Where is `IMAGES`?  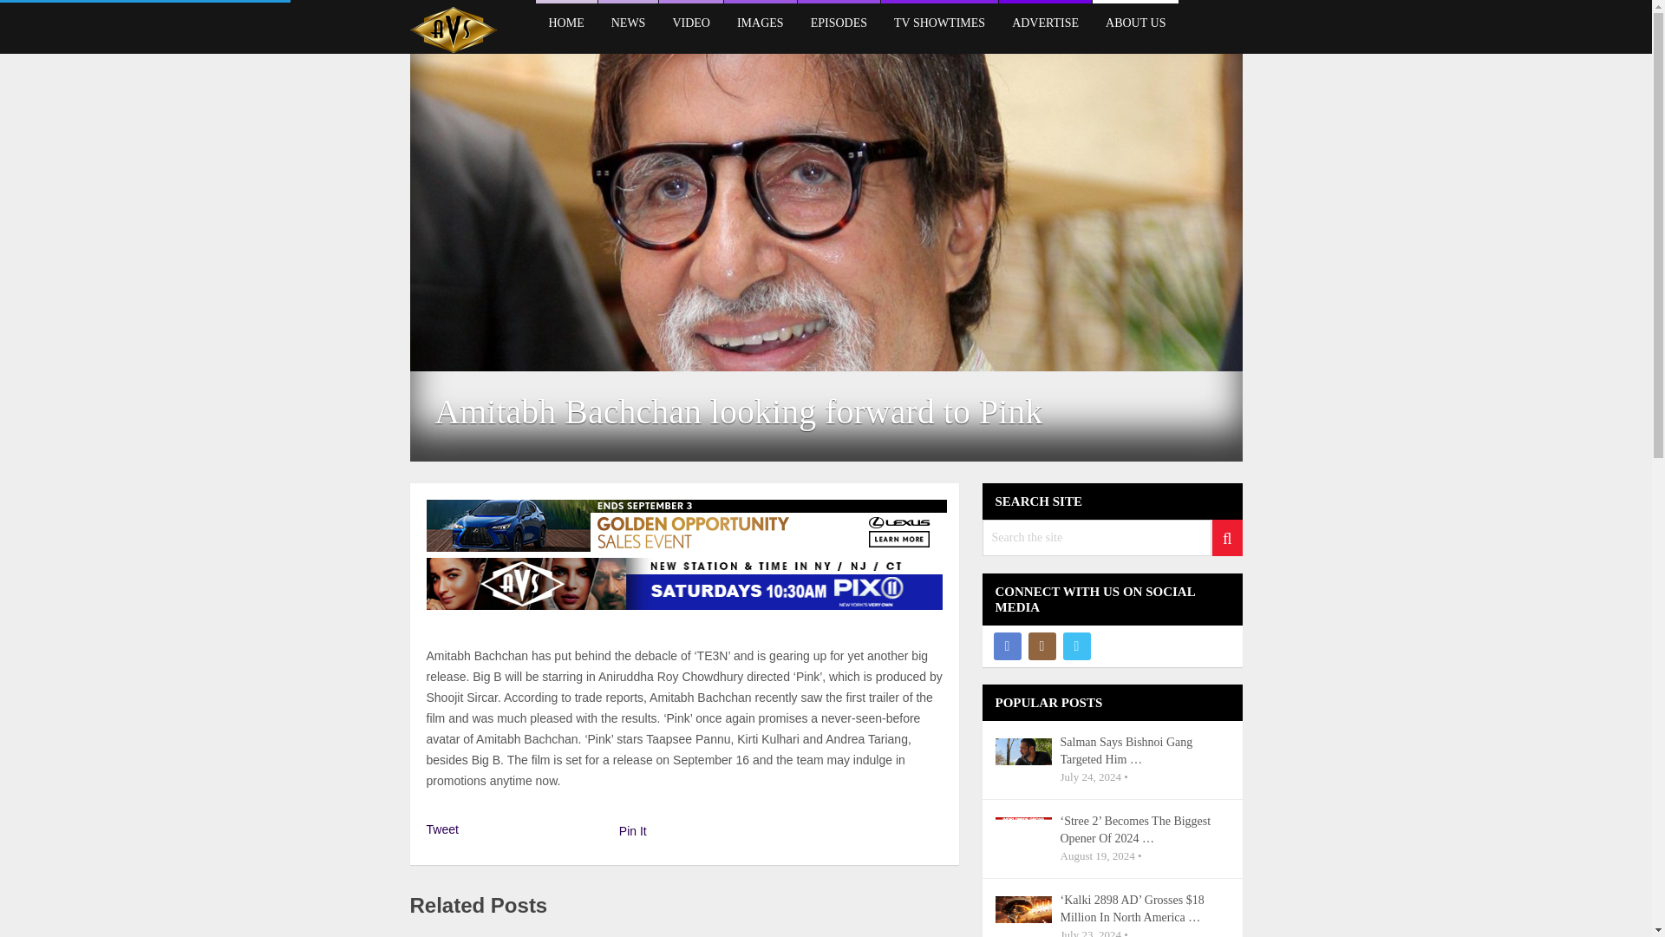
IMAGES is located at coordinates (761, 21).